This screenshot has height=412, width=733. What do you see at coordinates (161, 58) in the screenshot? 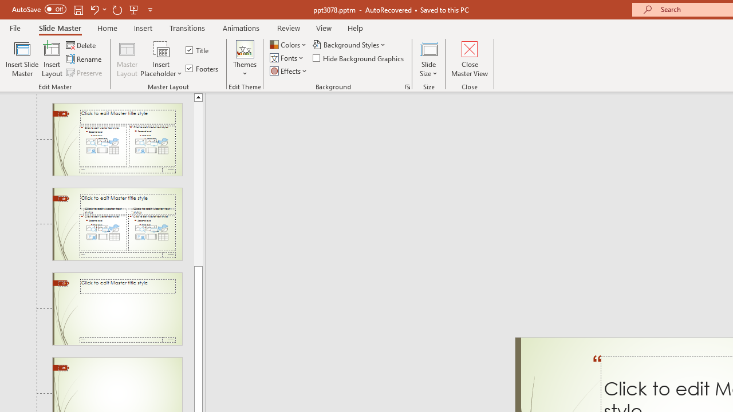
I see `Insert Placeholder` at bounding box center [161, 58].